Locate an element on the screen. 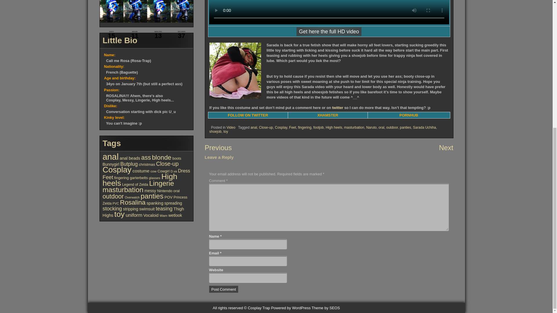  FOLLOW ON TWITTER is located at coordinates (248, 110).